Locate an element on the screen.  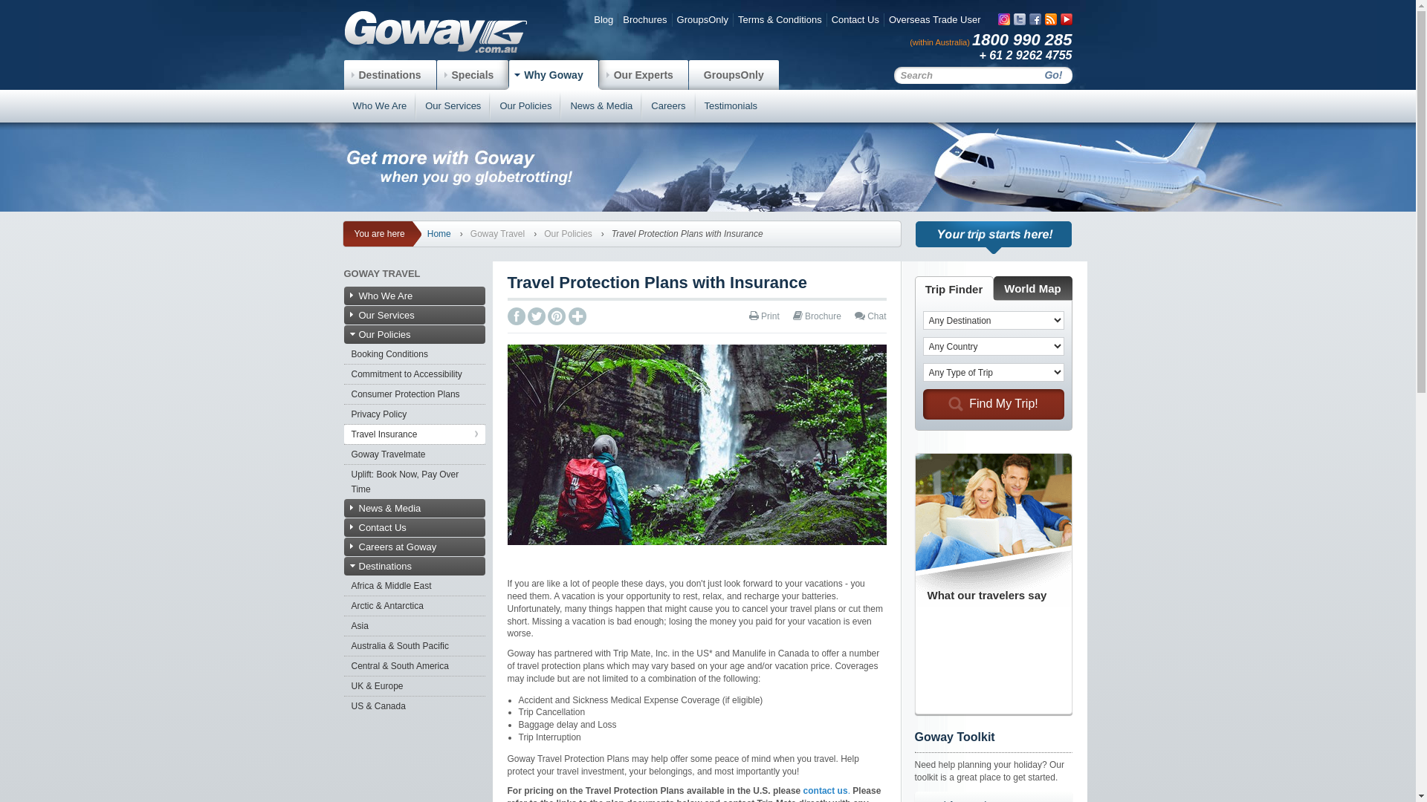
Our Experts is located at coordinates (644, 75).